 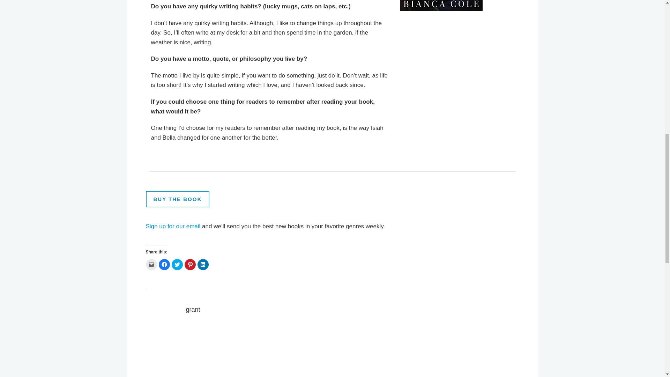 What do you see at coordinates (203, 265) in the screenshot?
I see `Click to share on LinkedIn` at bounding box center [203, 265].